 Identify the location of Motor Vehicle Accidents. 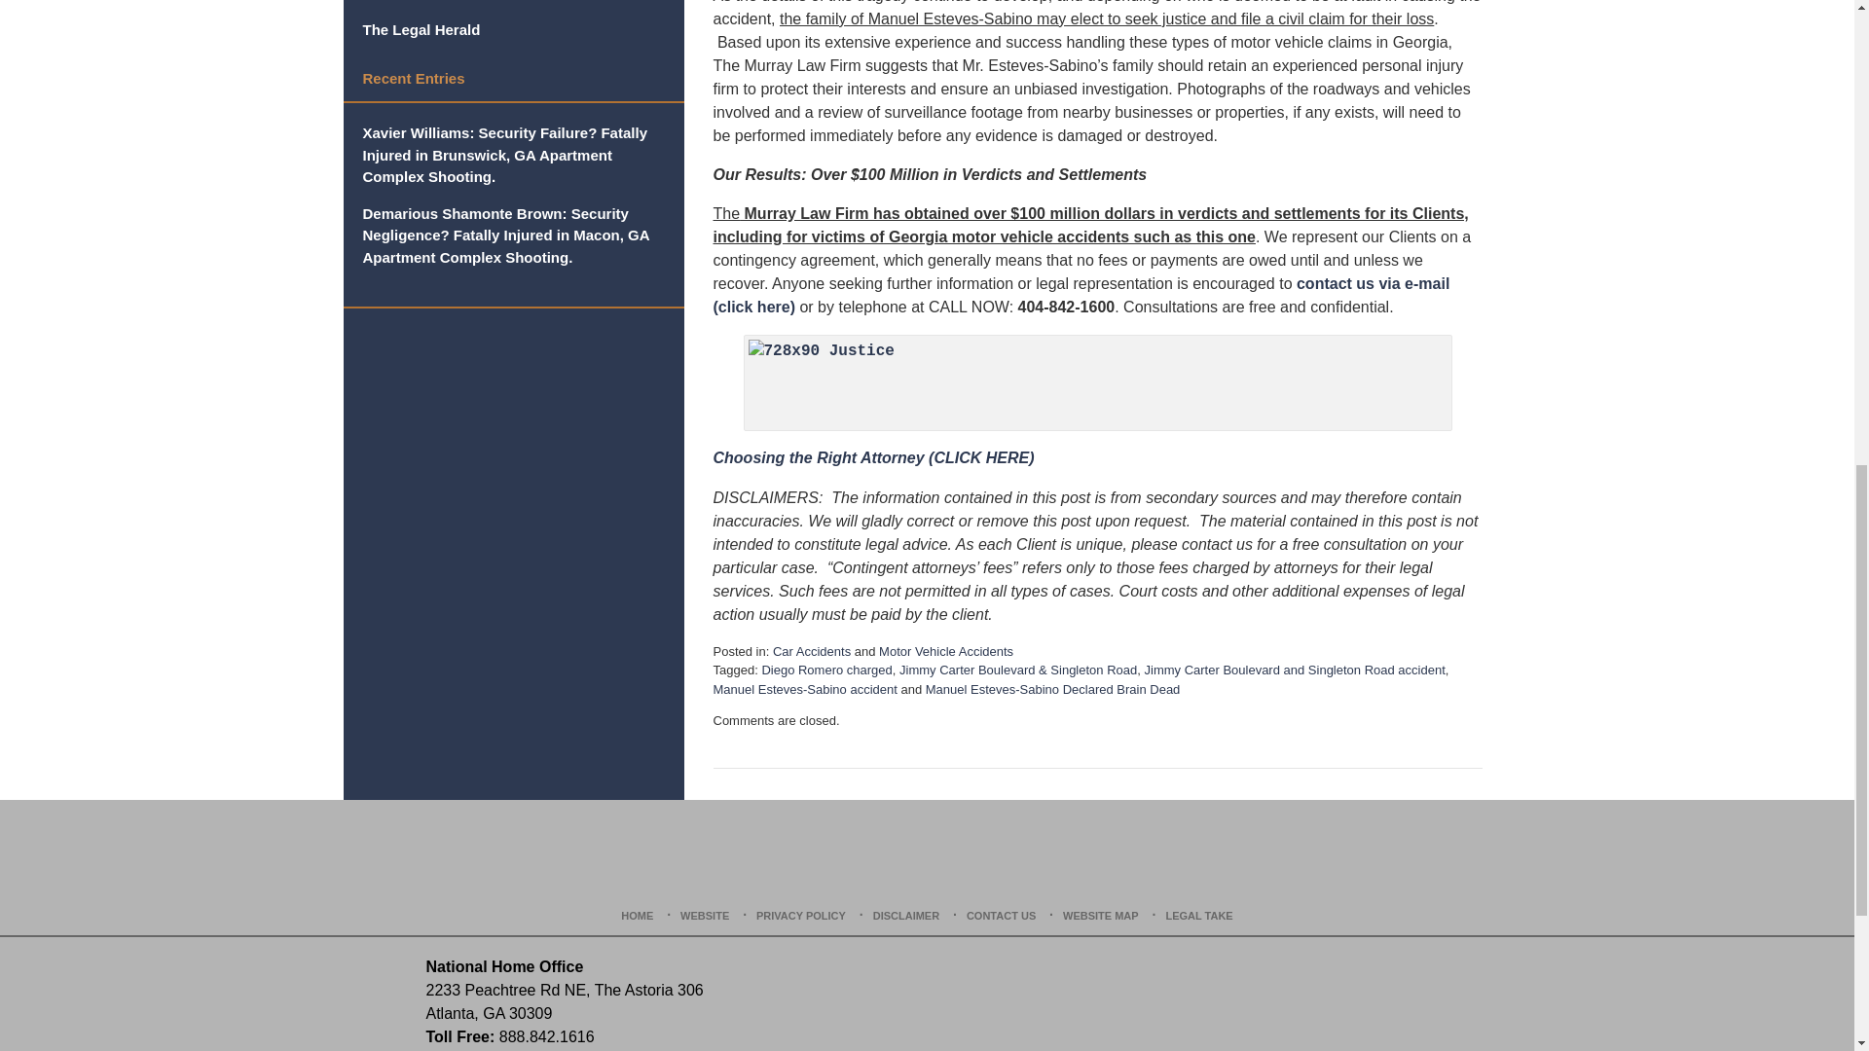
(945, 652).